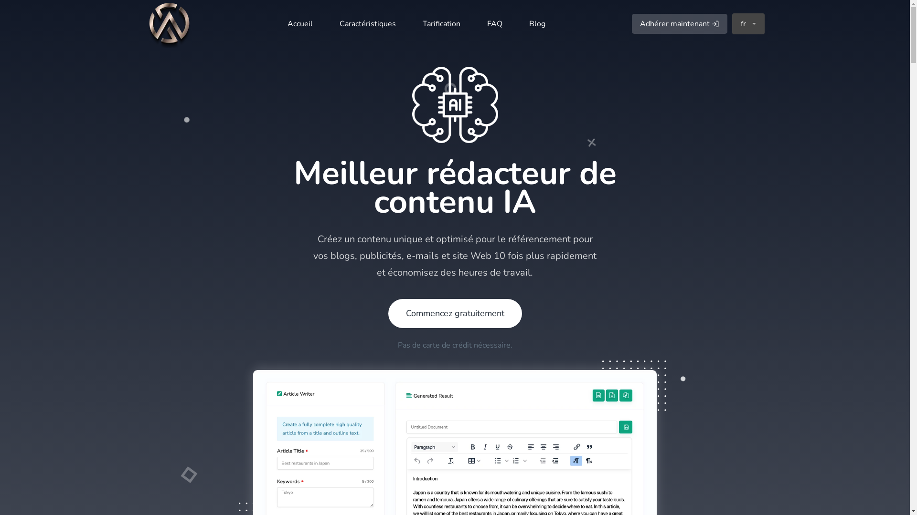 The height and width of the screenshot is (515, 917). I want to click on Accueil, so click(300, 24).